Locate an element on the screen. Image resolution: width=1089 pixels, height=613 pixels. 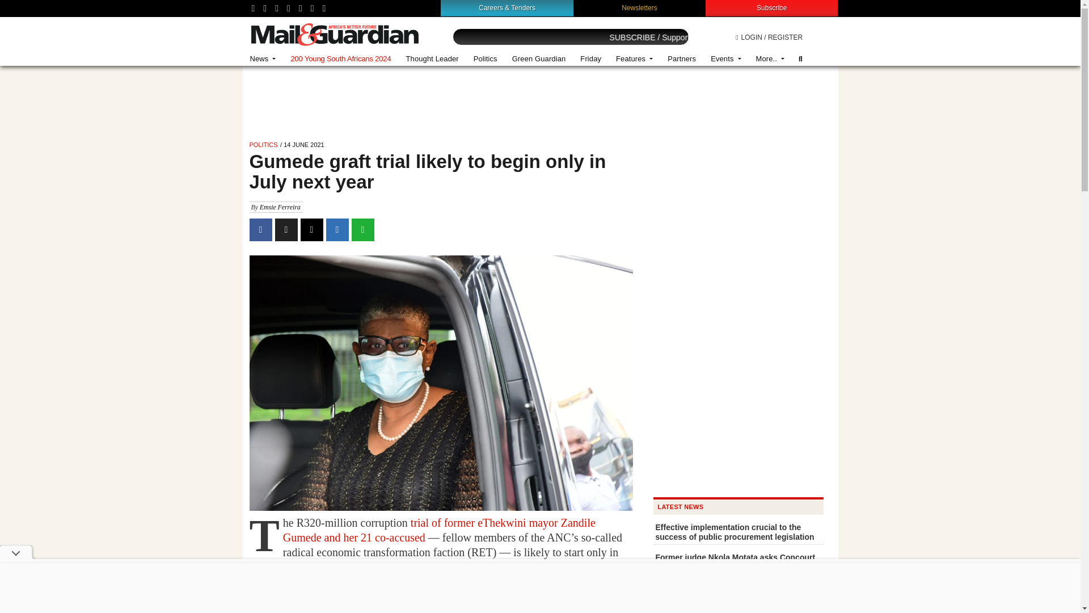
News is located at coordinates (263, 59).